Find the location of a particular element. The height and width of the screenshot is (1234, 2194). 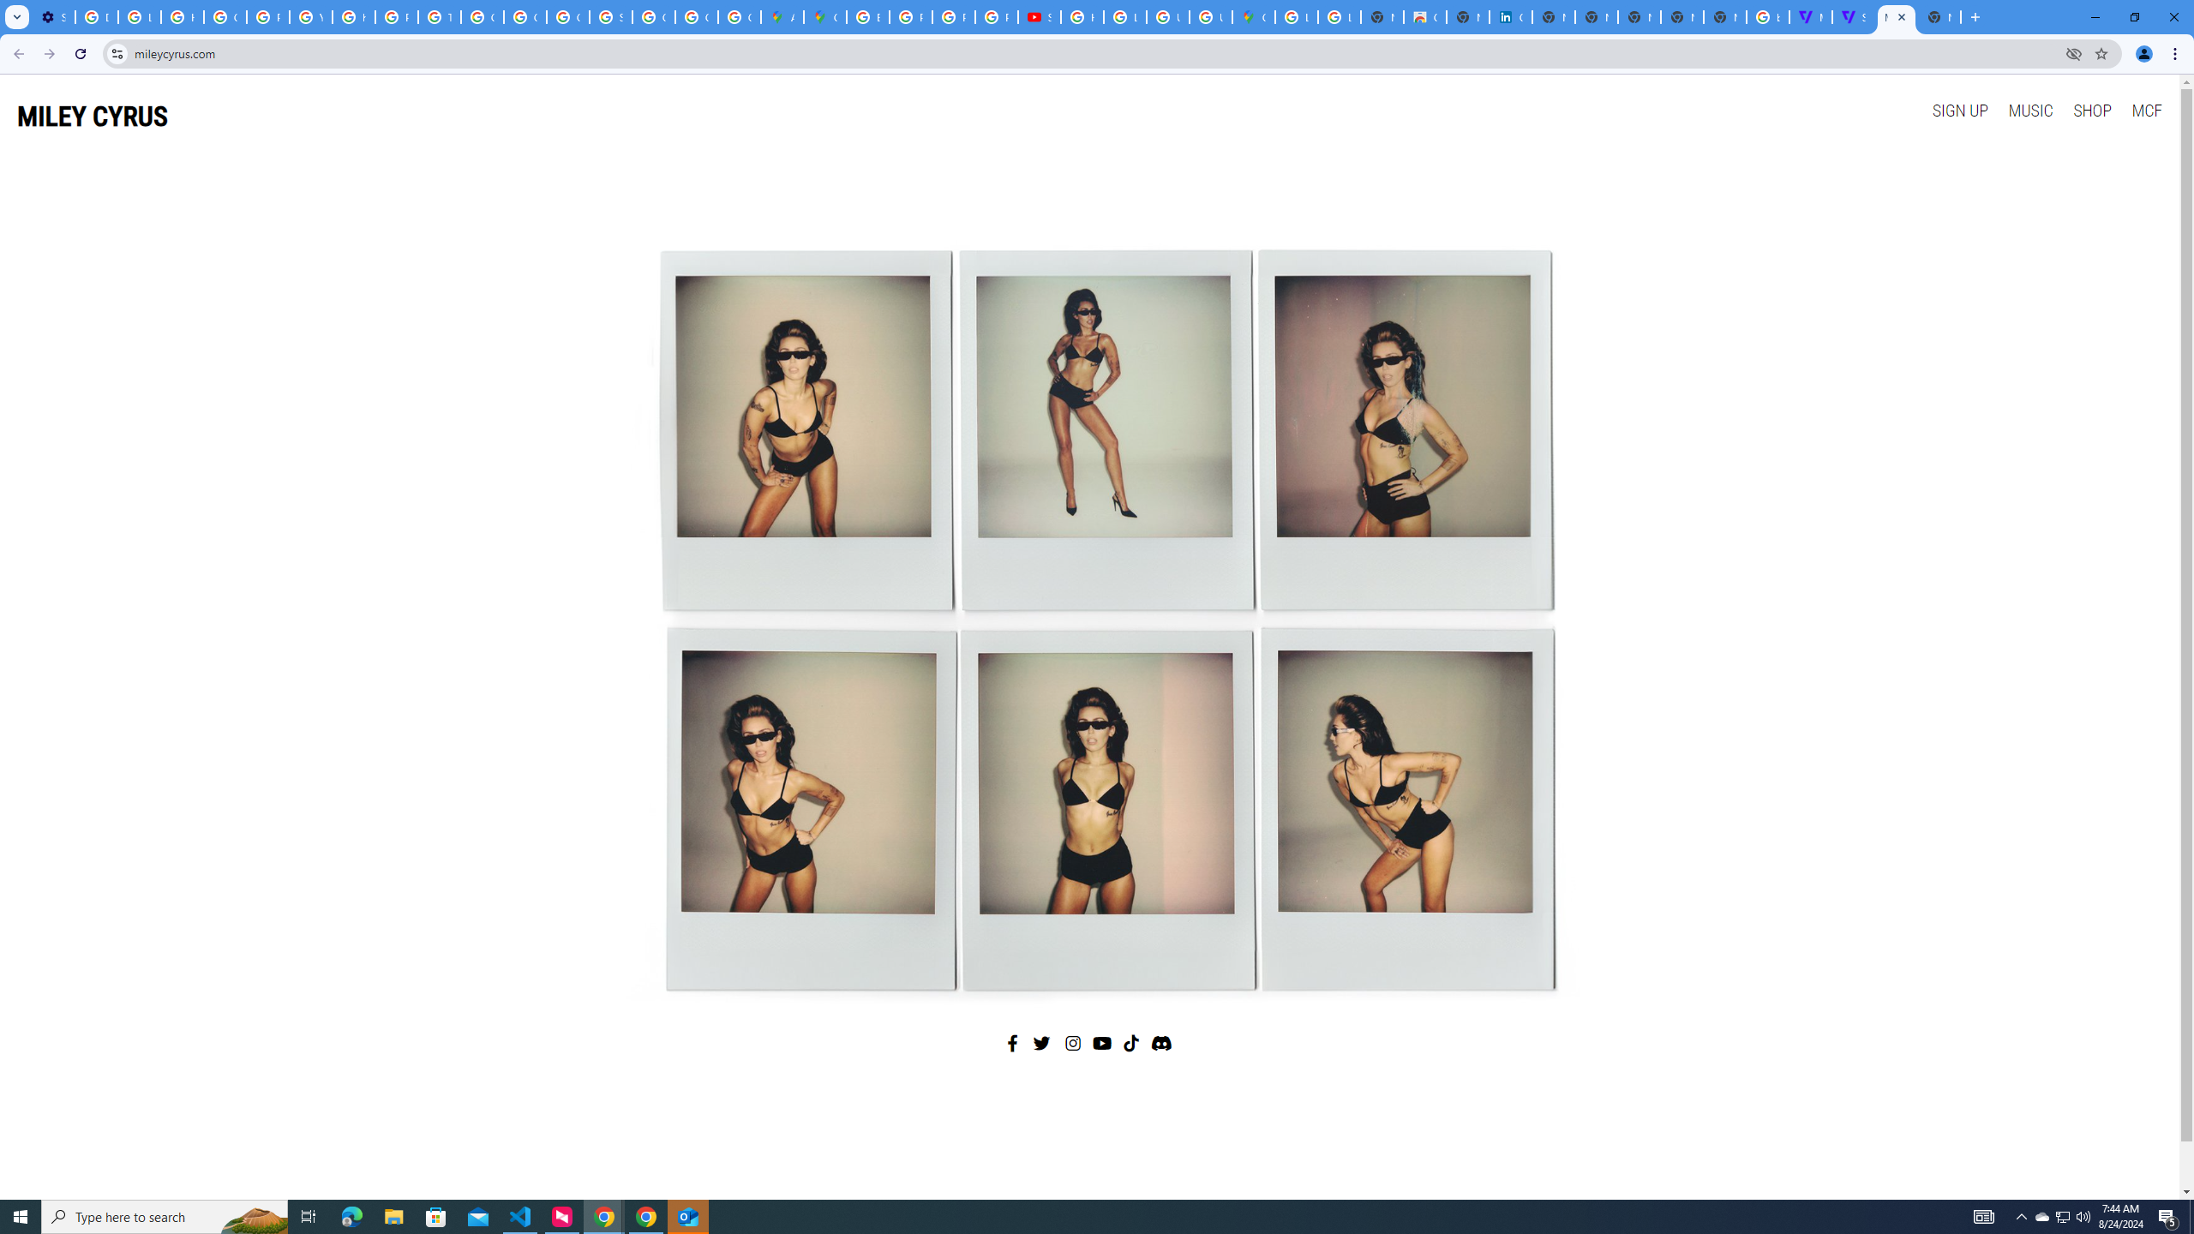

Privacy Help Center - Policies Help is located at coordinates (953, 17).